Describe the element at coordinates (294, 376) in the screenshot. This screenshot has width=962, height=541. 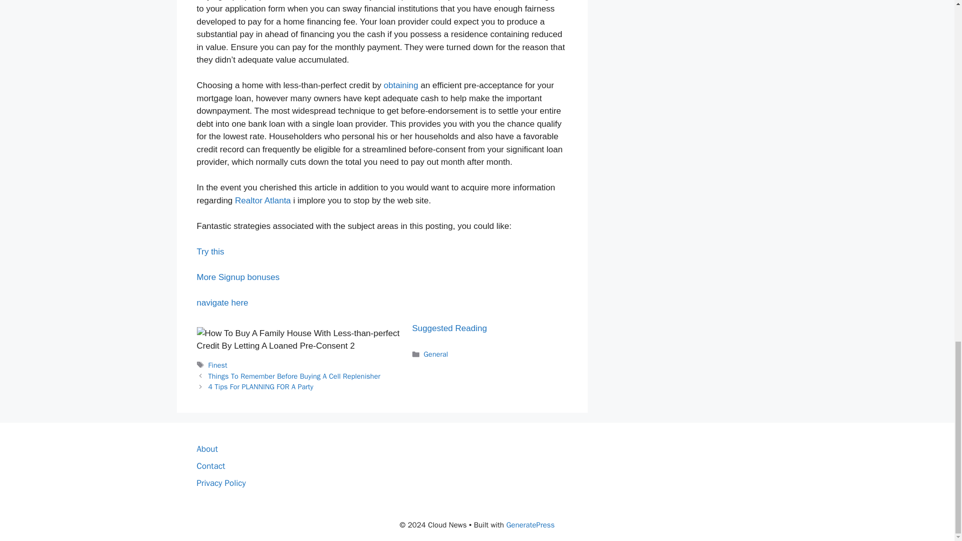
I see `Things To Remember Before Buying A Cell Replenisher` at that location.